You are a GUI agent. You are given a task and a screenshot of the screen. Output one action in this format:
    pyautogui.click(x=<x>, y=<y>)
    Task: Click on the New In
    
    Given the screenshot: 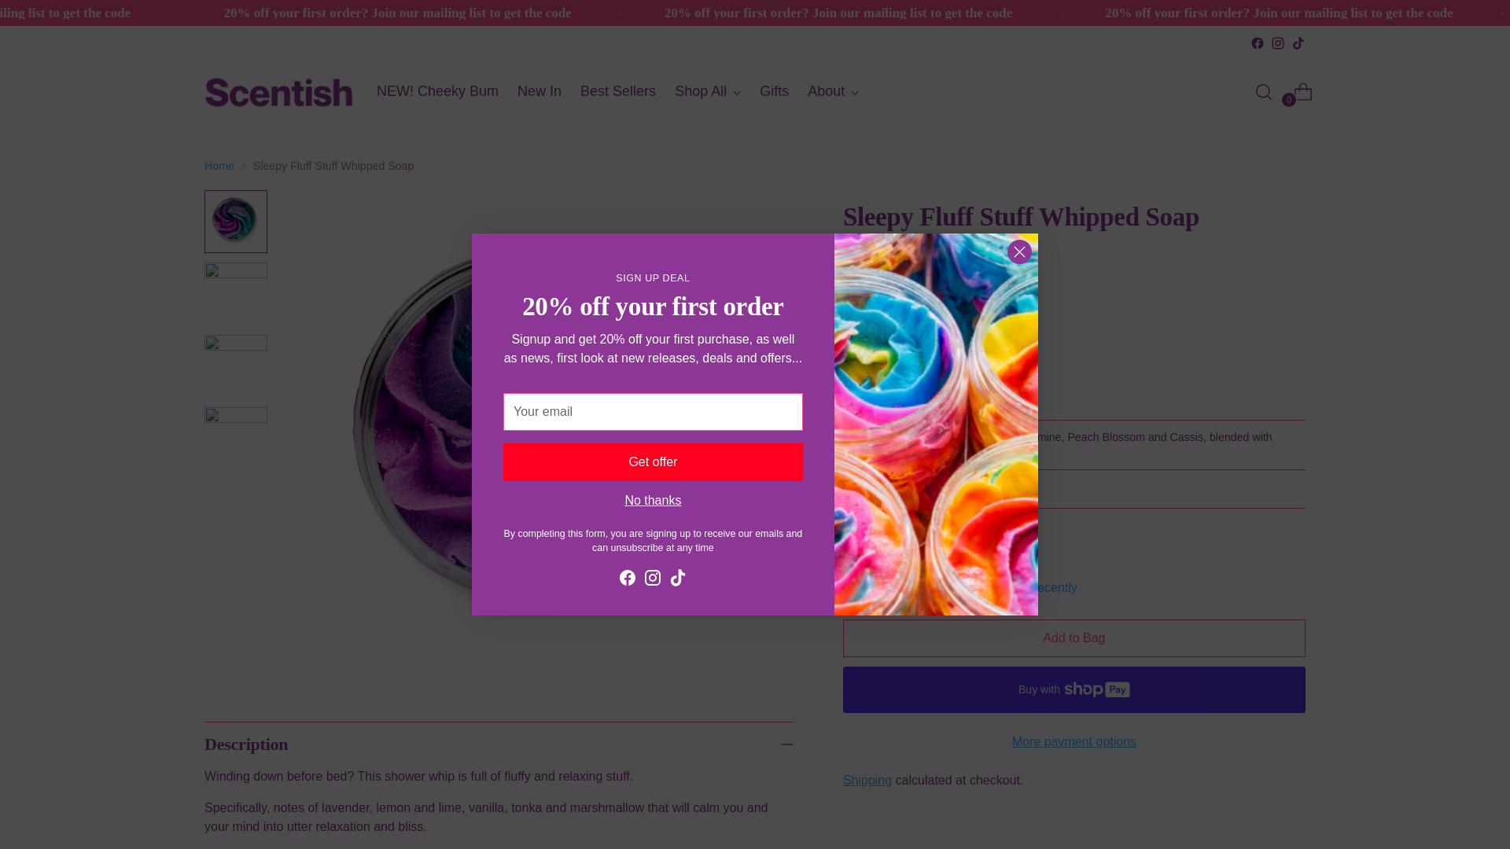 What is the action you would take?
    pyautogui.click(x=881, y=370)
    